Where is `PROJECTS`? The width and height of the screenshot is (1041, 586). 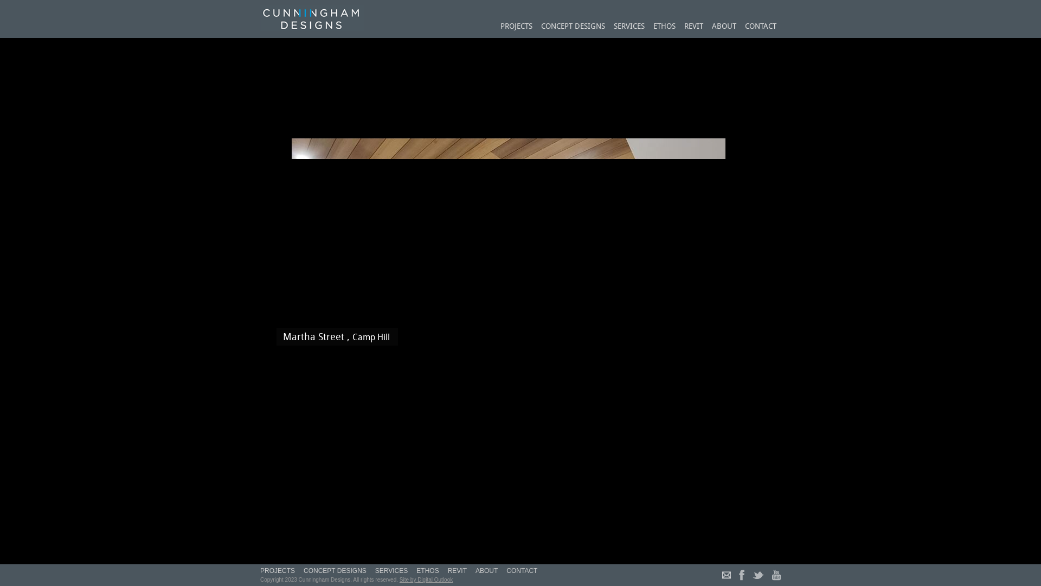 PROJECTS is located at coordinates (280, 571).